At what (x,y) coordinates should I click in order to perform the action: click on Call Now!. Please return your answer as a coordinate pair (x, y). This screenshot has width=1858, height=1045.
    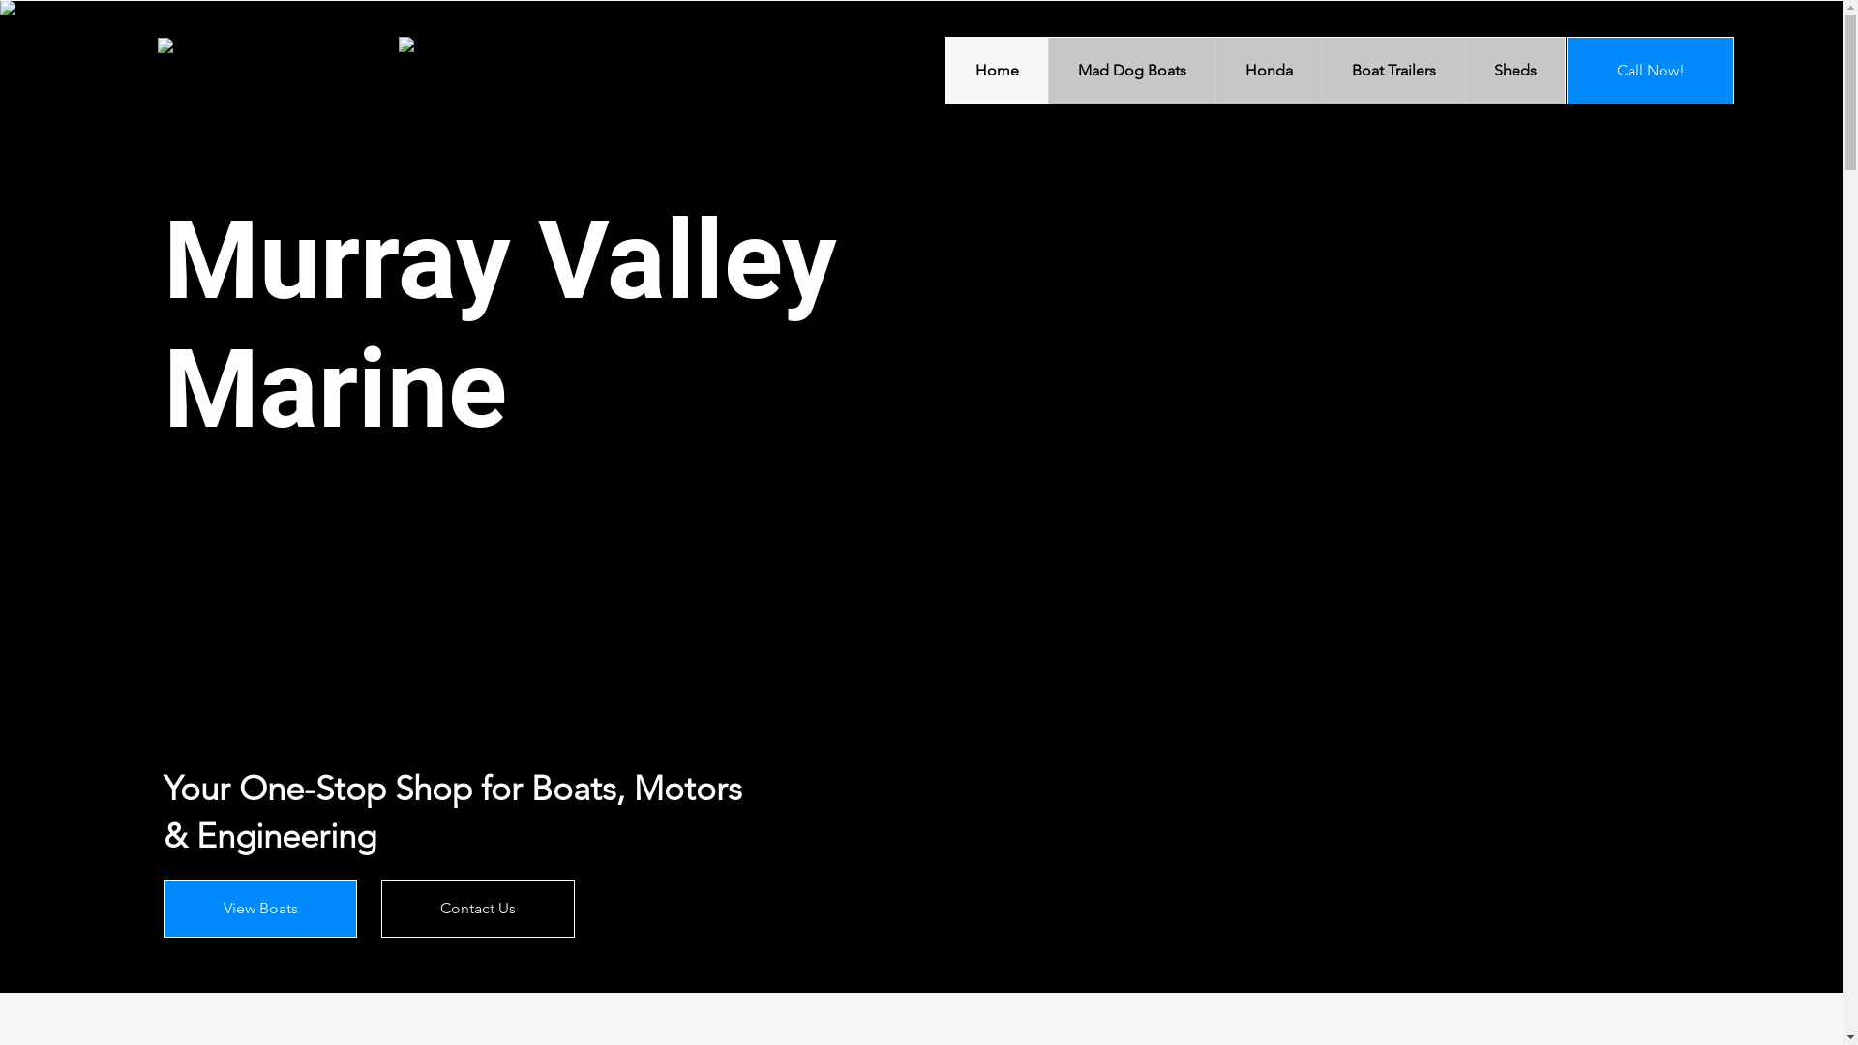
    Looking at the image, I should click on (1651, 71).